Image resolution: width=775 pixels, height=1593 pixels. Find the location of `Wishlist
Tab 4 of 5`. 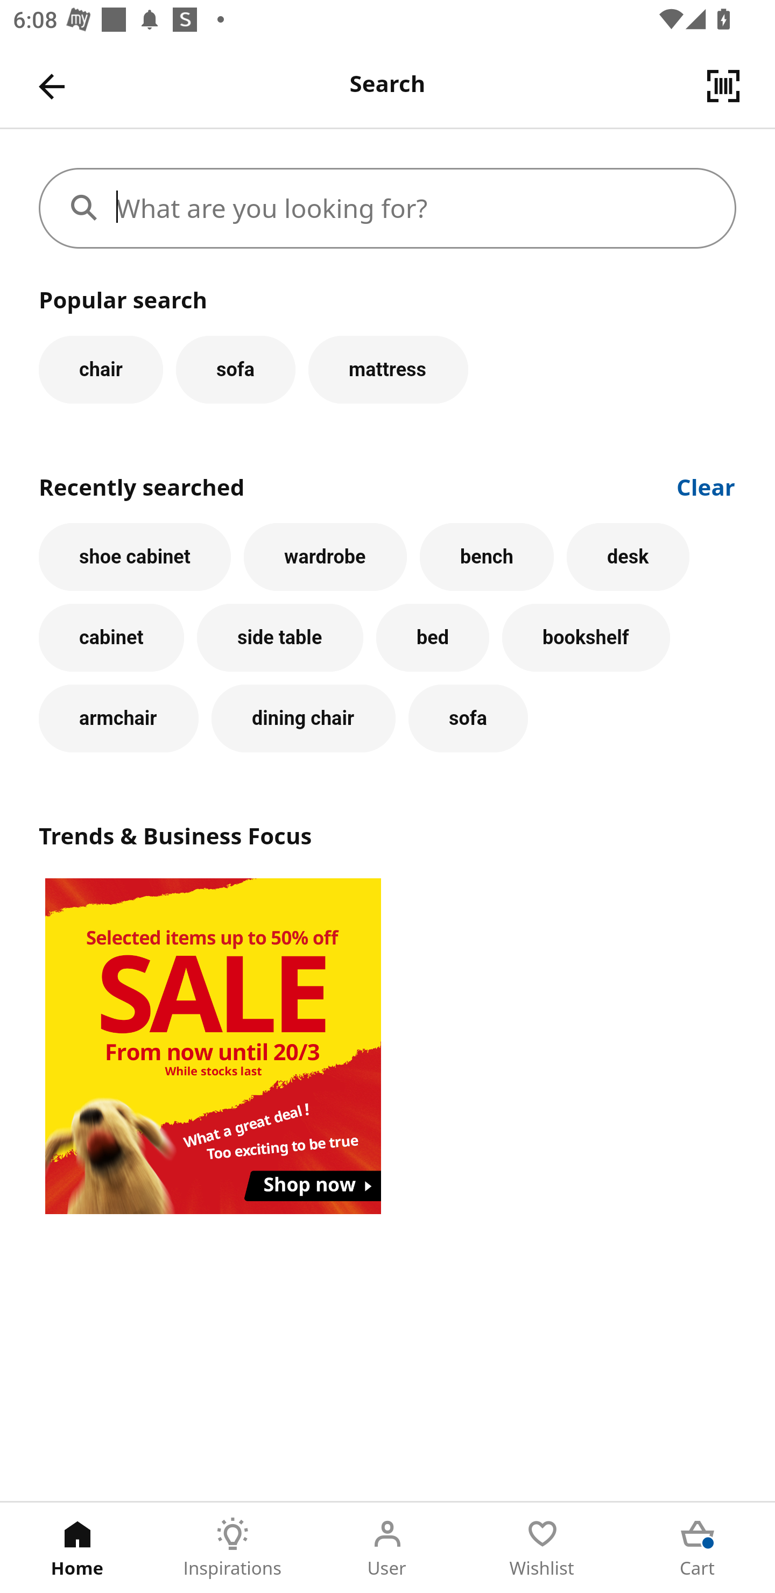

Wishlist
Tab 4 of 5 is located at coordinates (542, 1548).